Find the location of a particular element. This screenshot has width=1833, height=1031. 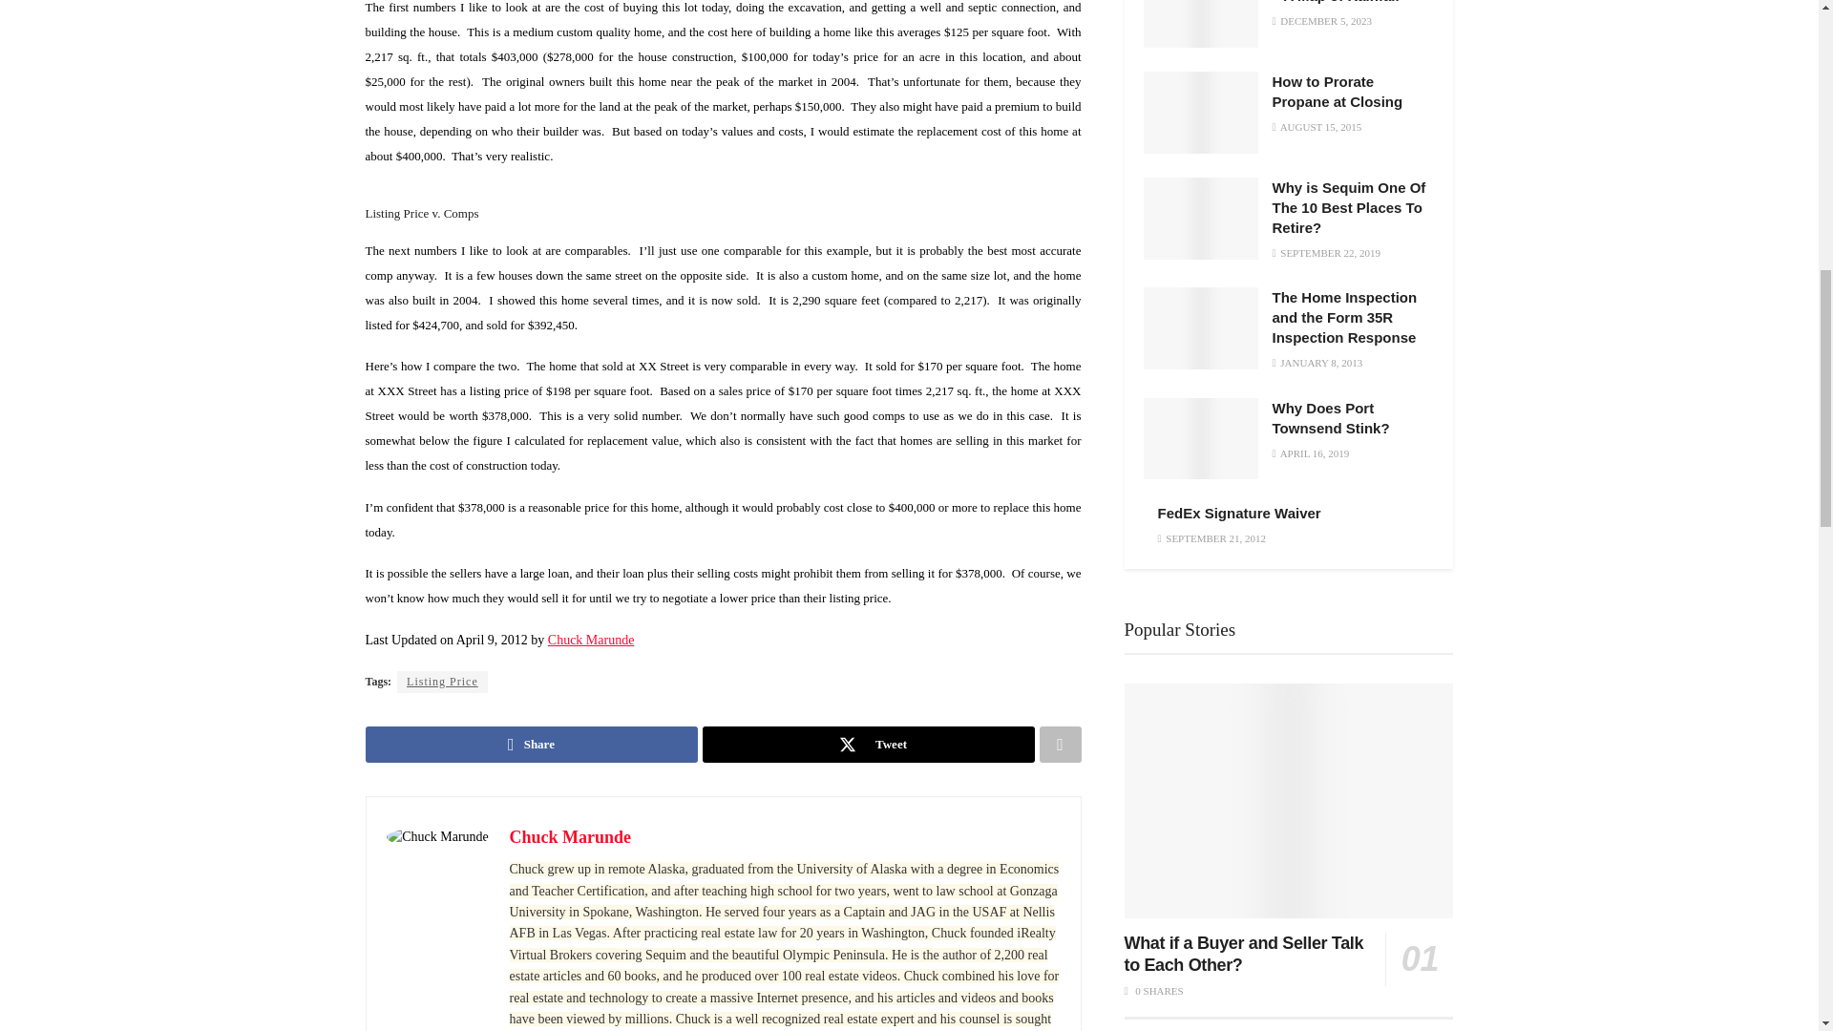

Chuck Marunde is located at coordinates (591, 640).